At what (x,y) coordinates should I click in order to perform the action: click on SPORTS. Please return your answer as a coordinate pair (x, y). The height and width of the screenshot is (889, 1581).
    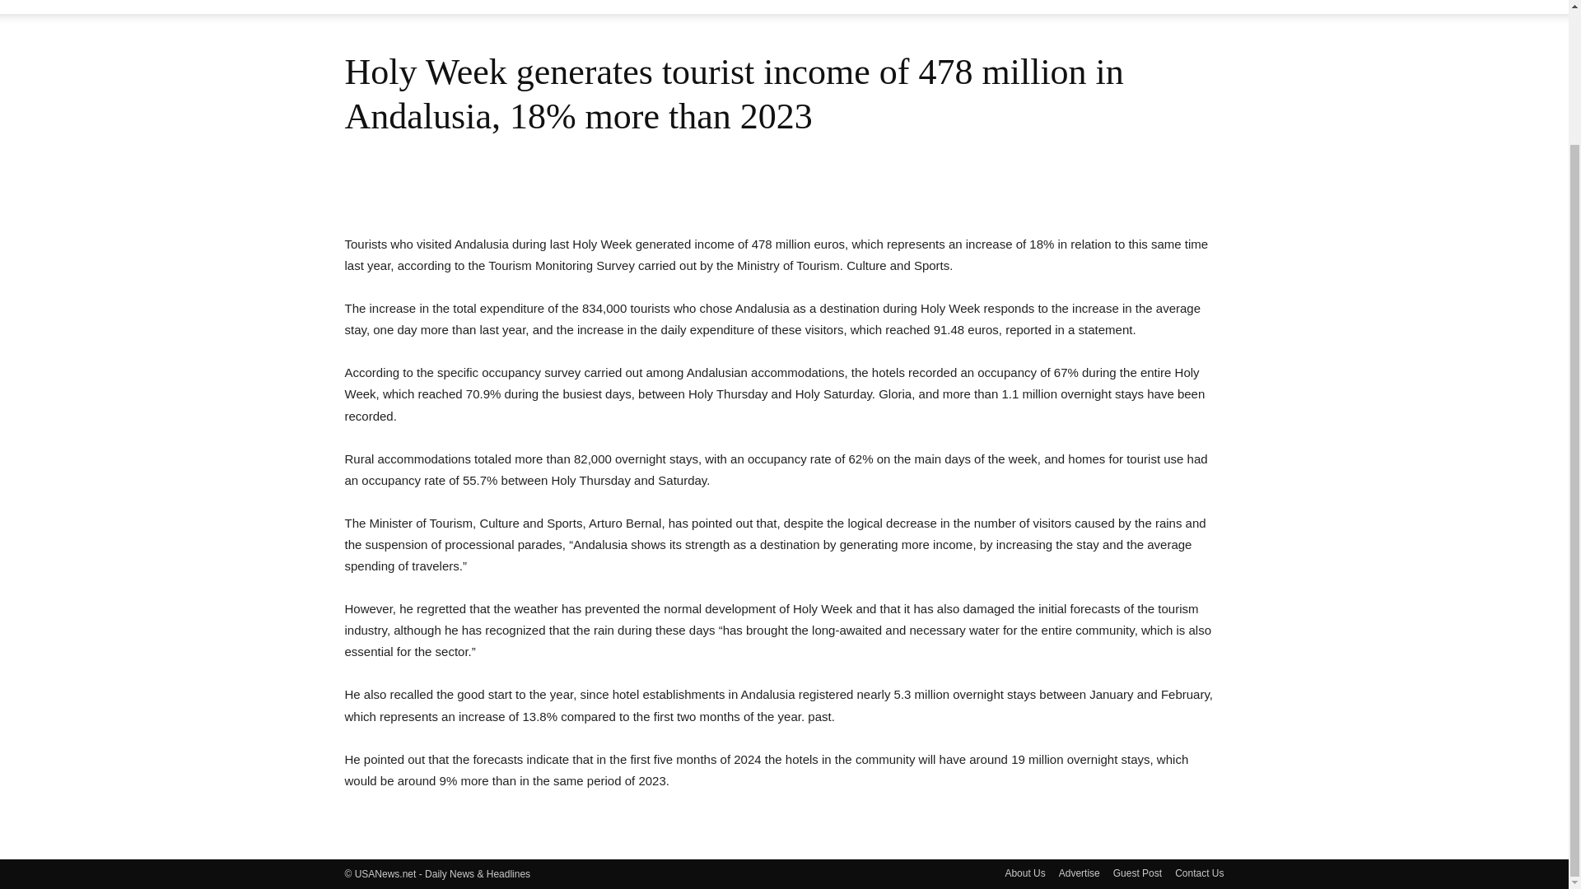
    Looking at the image, I should click on (1075, 7).